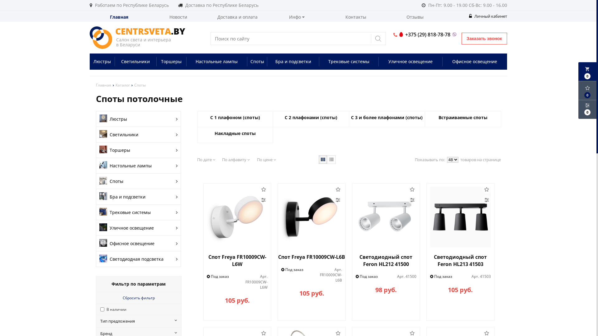  I want to click on search, so click(378, 39).